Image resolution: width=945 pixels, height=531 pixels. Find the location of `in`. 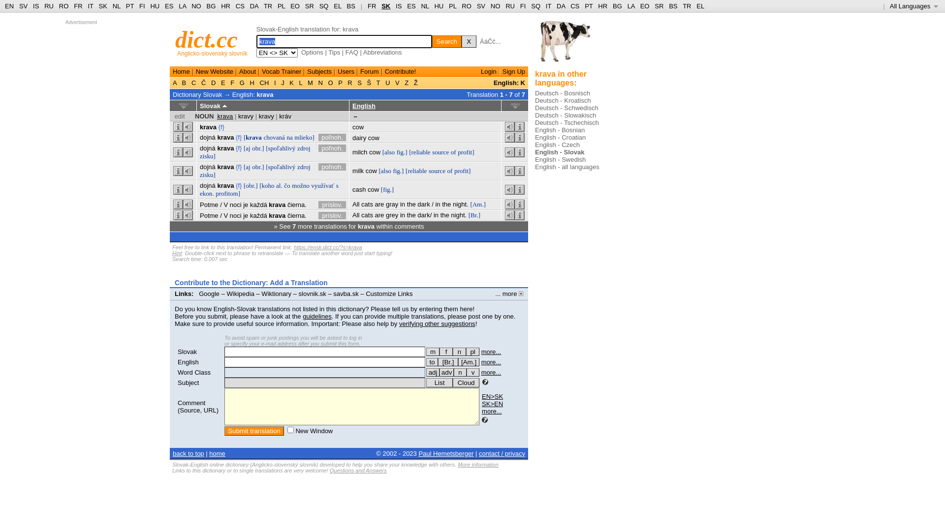

in is located at coordinates (436, 215).